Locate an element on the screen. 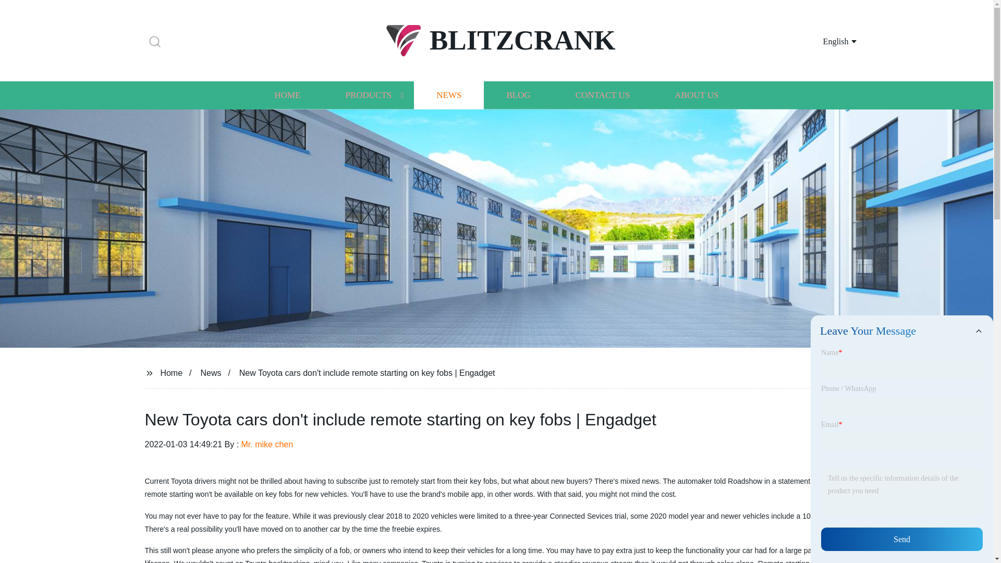 This screenshot has width=1001, height=563. English is located at coordinates (827, 41).